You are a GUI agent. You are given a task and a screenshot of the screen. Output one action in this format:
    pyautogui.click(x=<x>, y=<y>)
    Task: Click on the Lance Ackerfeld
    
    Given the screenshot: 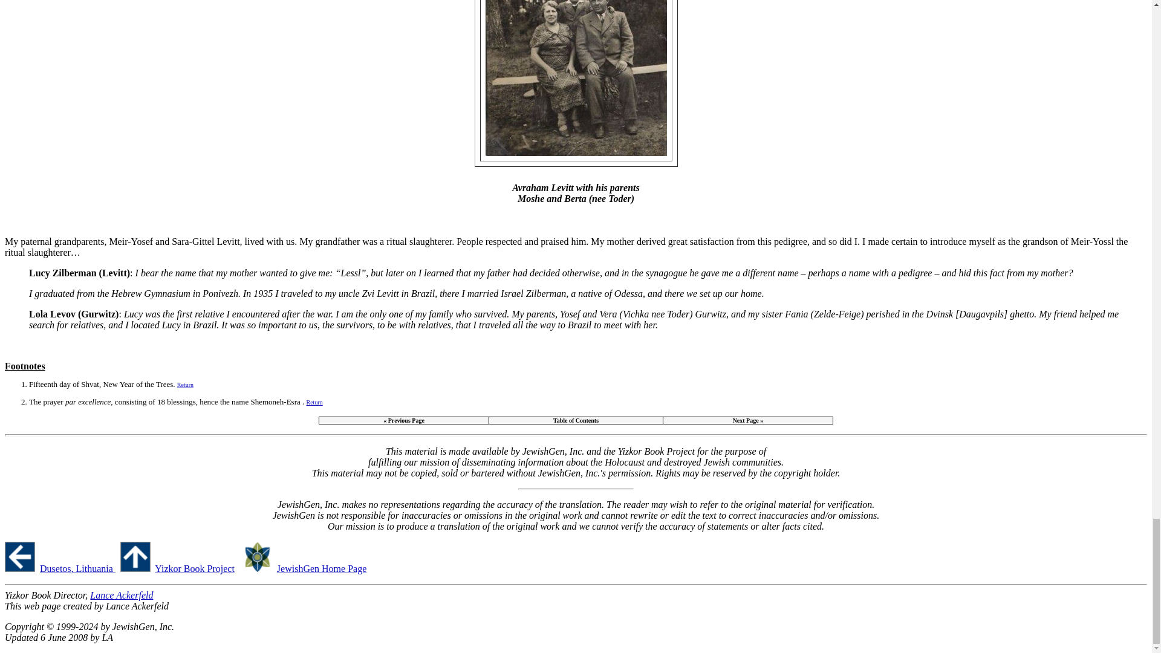 What is the action you would take?
    pyautogui.click(x=122, y=595)
    